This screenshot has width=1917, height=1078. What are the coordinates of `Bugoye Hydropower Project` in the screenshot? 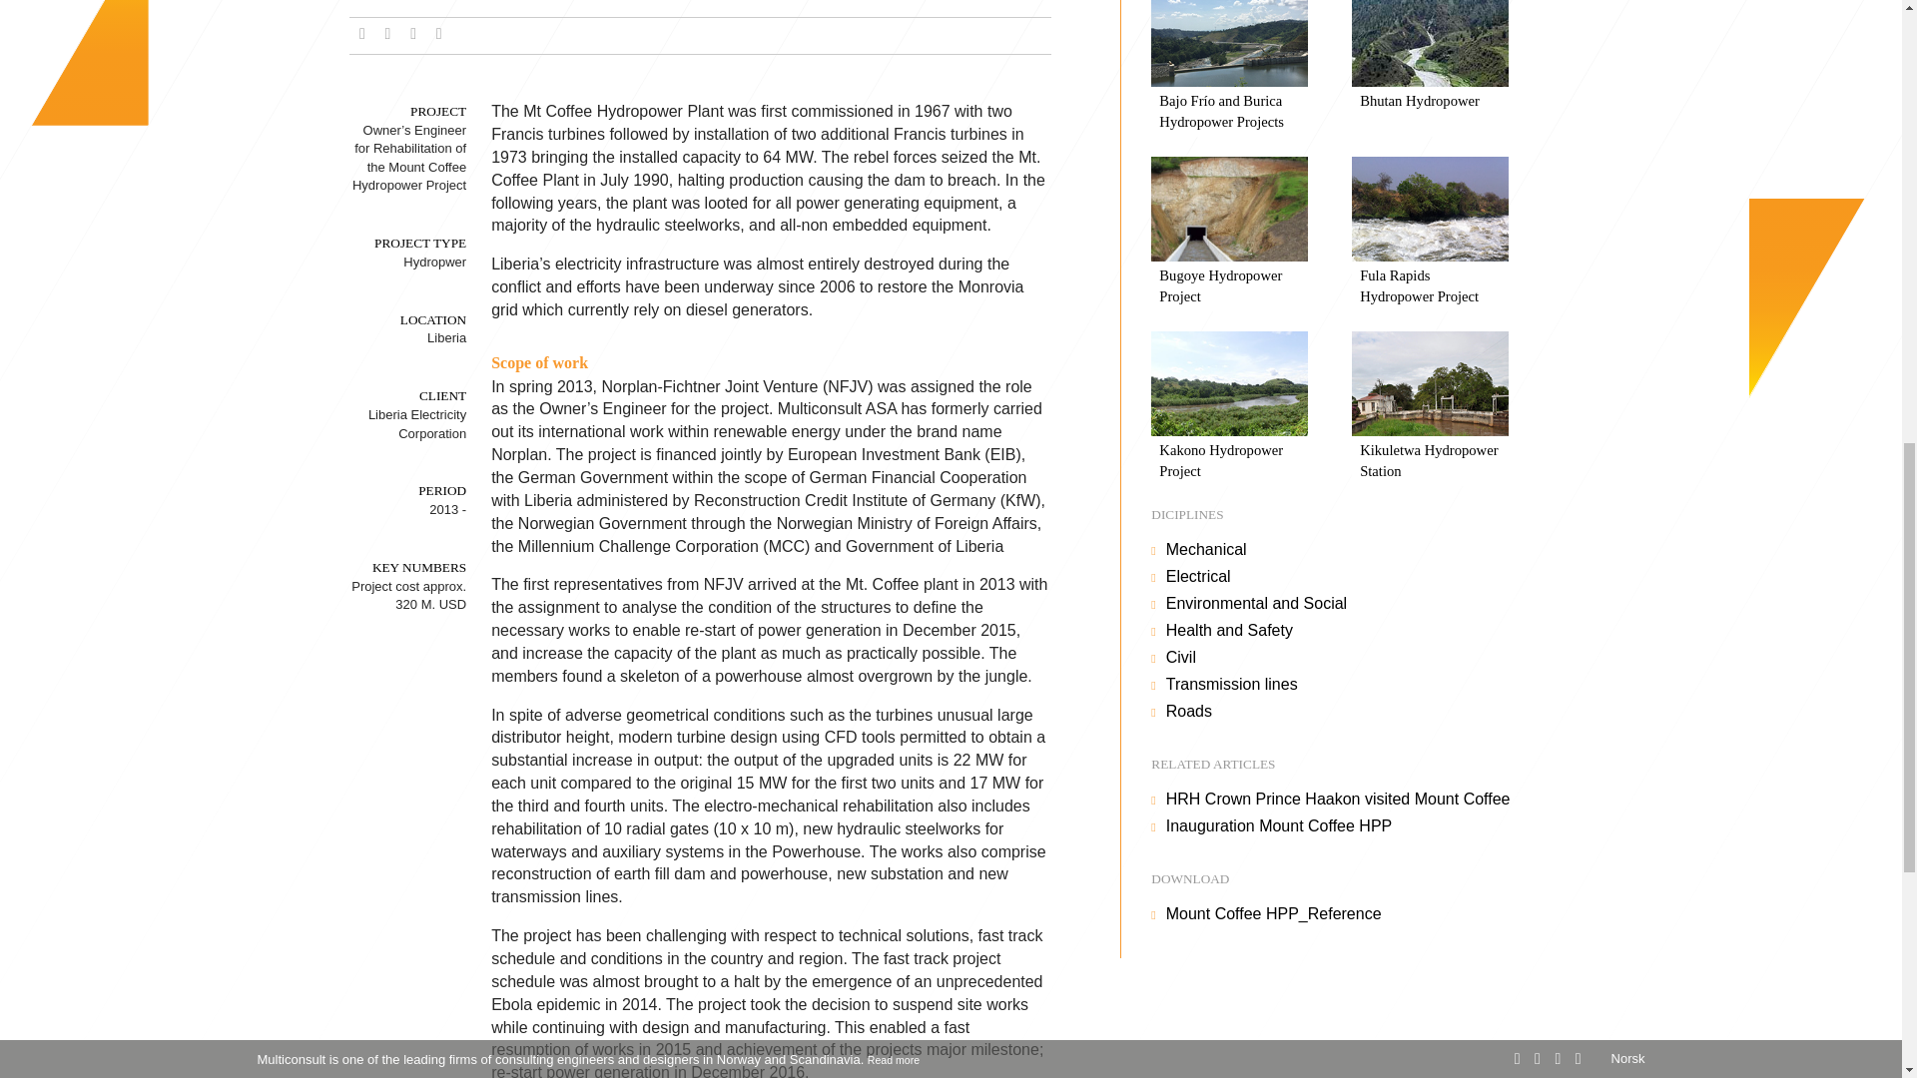 It's located at (1229, 234).